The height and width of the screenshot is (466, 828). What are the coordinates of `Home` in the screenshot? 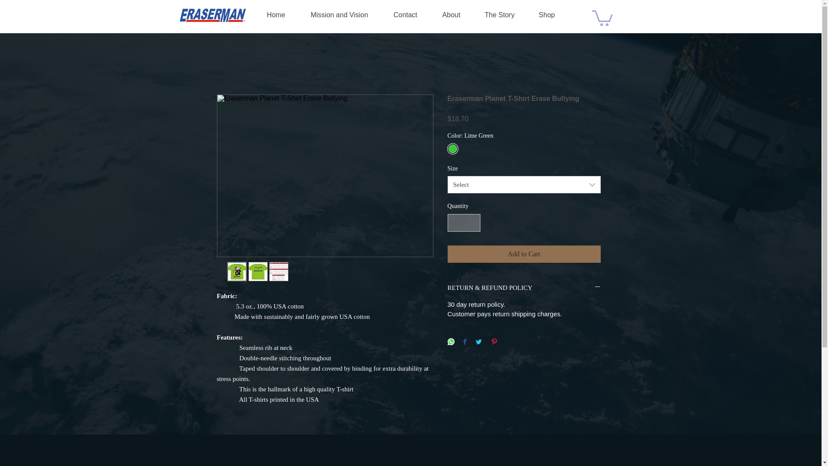 It's located at (276, 15).